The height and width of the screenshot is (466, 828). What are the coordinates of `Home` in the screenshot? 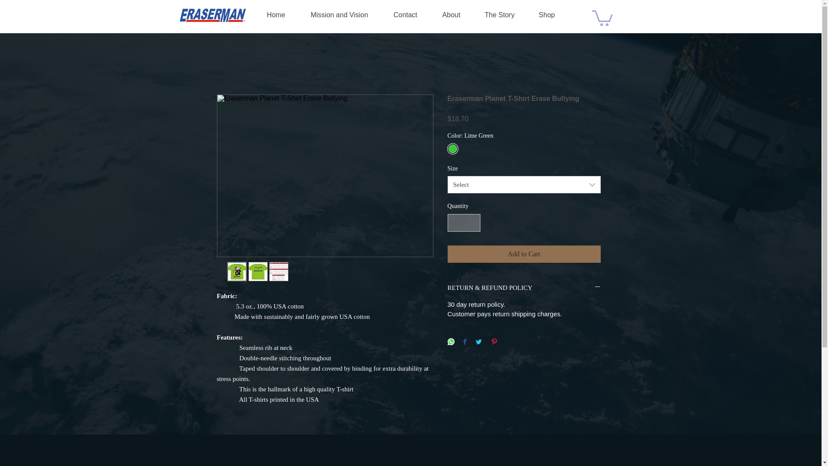 It's located at (276, 15).